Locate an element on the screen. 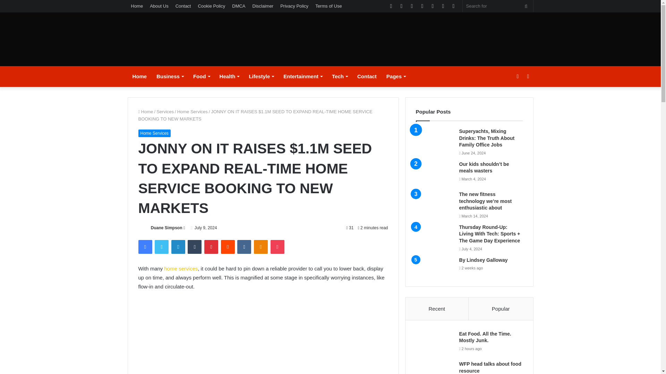 The width and height of the screenshot is (666, 374). Contact is located at coordinates (183, 6).